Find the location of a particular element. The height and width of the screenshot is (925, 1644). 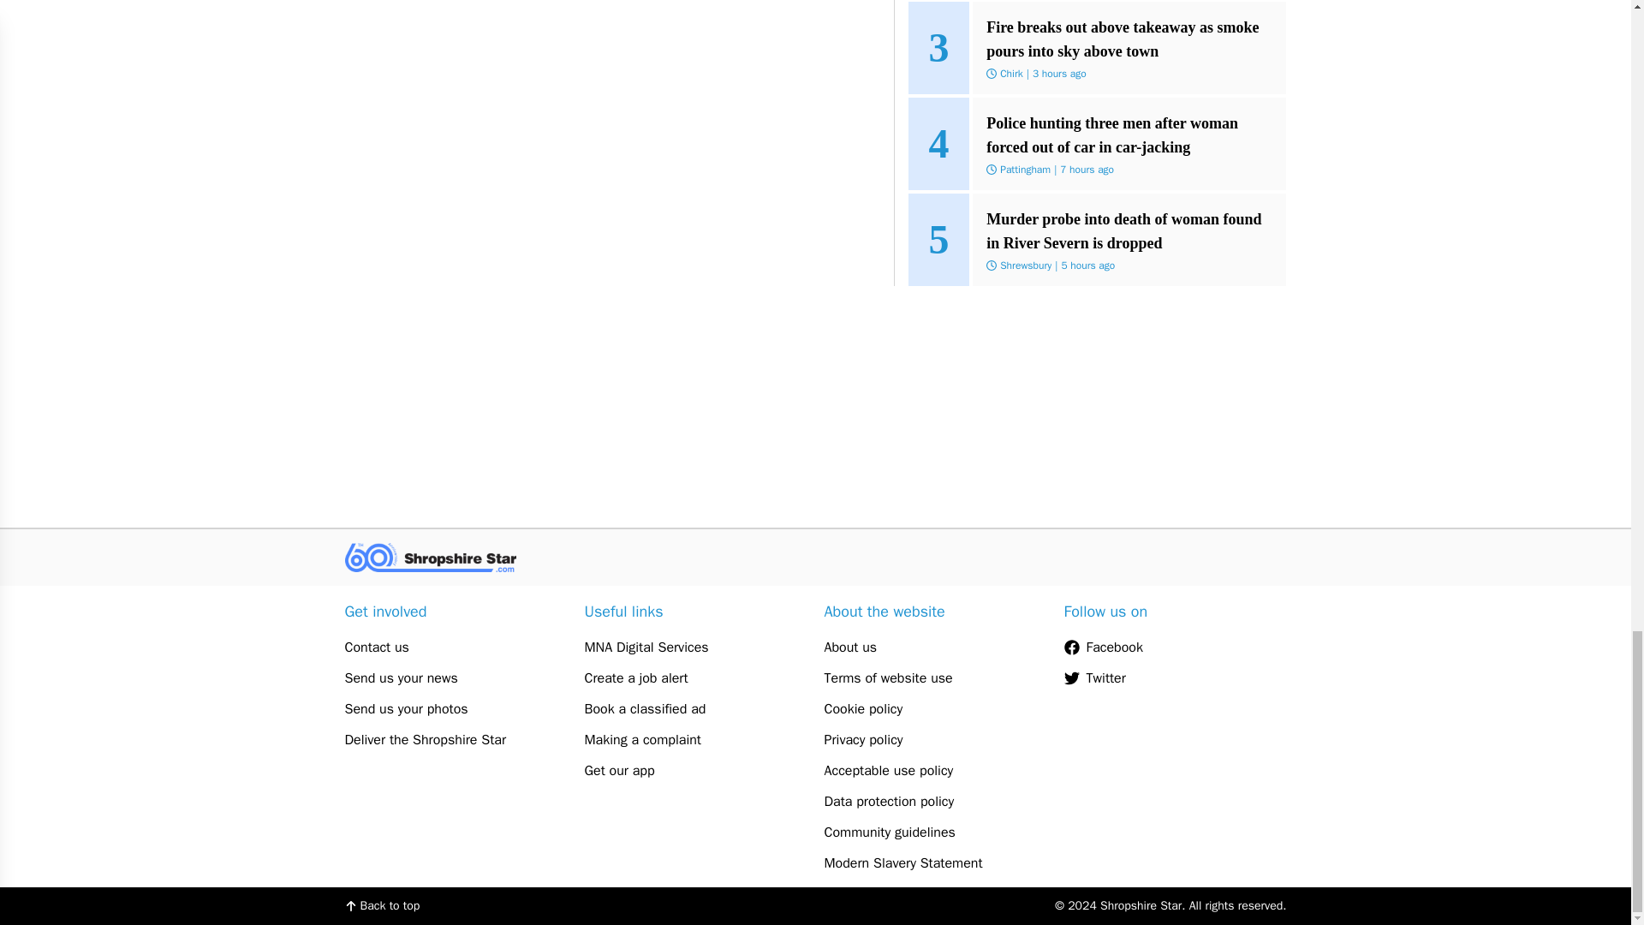

Pattingham is located at coordinates (1024, 170).